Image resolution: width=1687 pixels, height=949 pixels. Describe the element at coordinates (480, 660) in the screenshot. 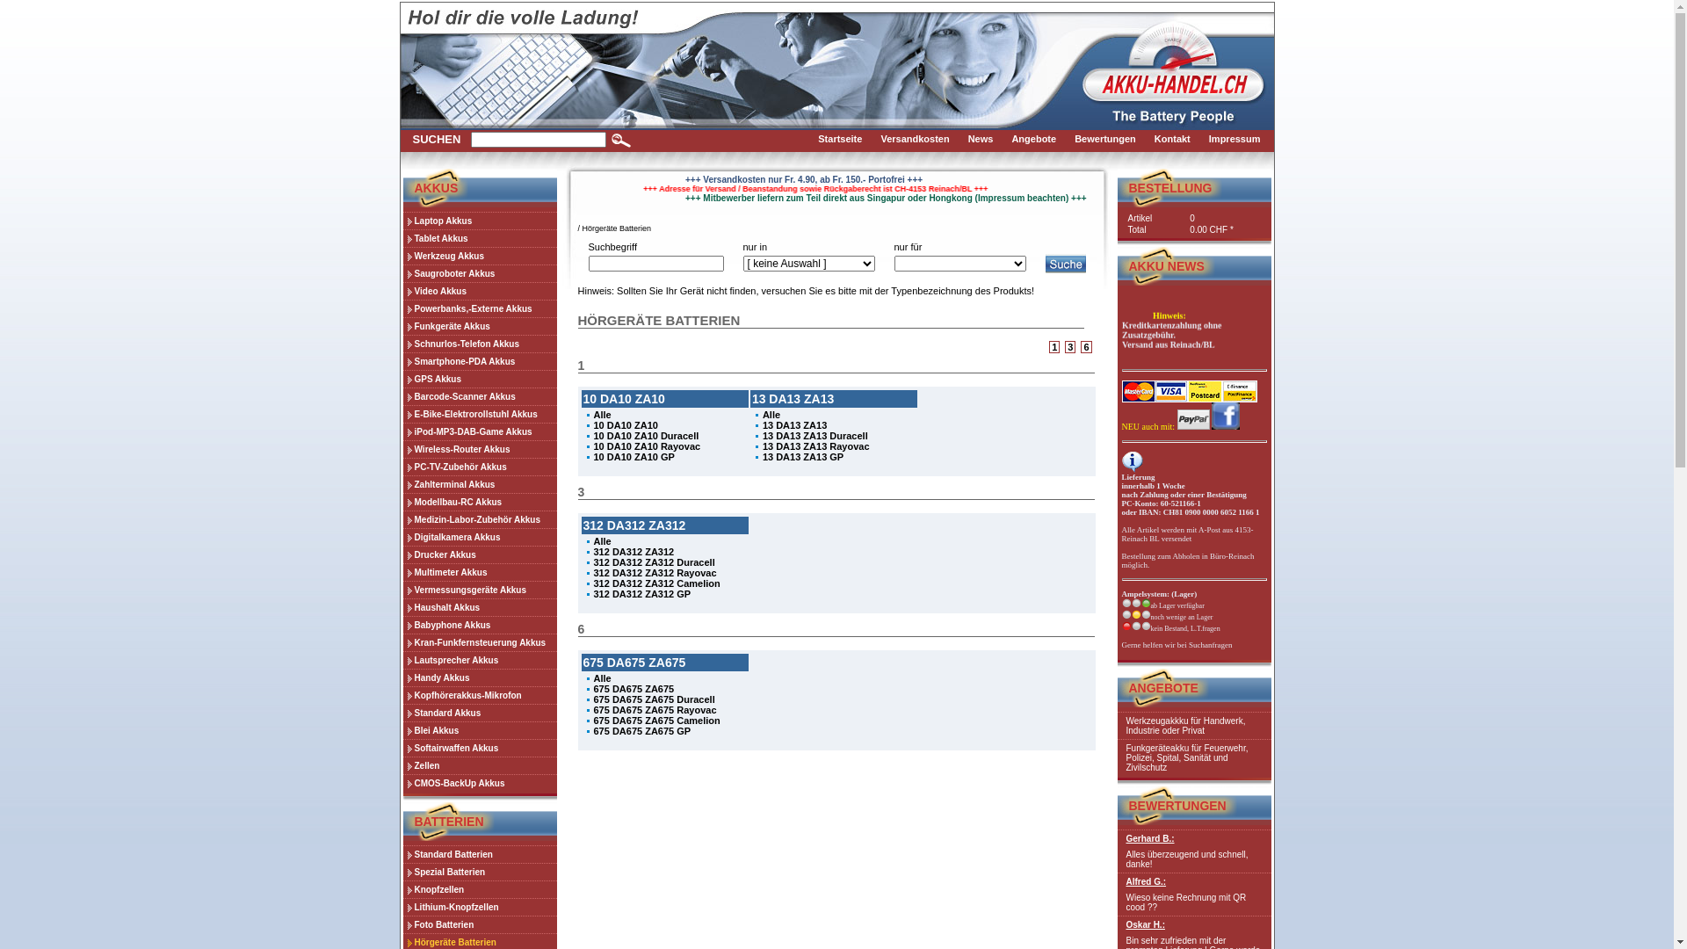

I see `Lautsprecher Akkus` at that location.